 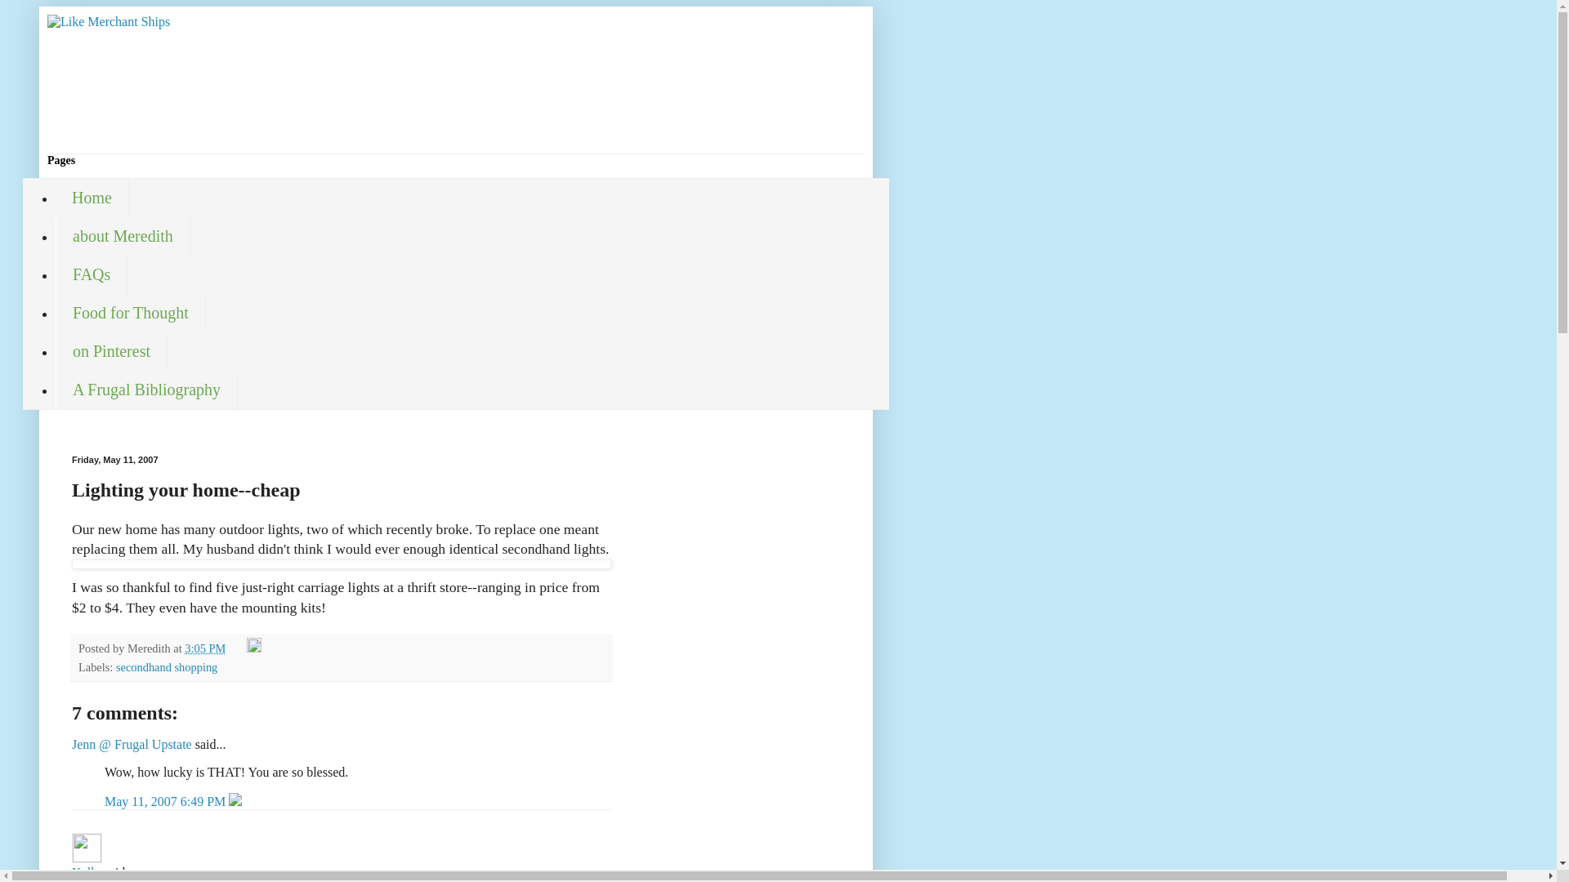 I want to click on May 11, 2007 6:49 PM, so click(x=167, y=802).